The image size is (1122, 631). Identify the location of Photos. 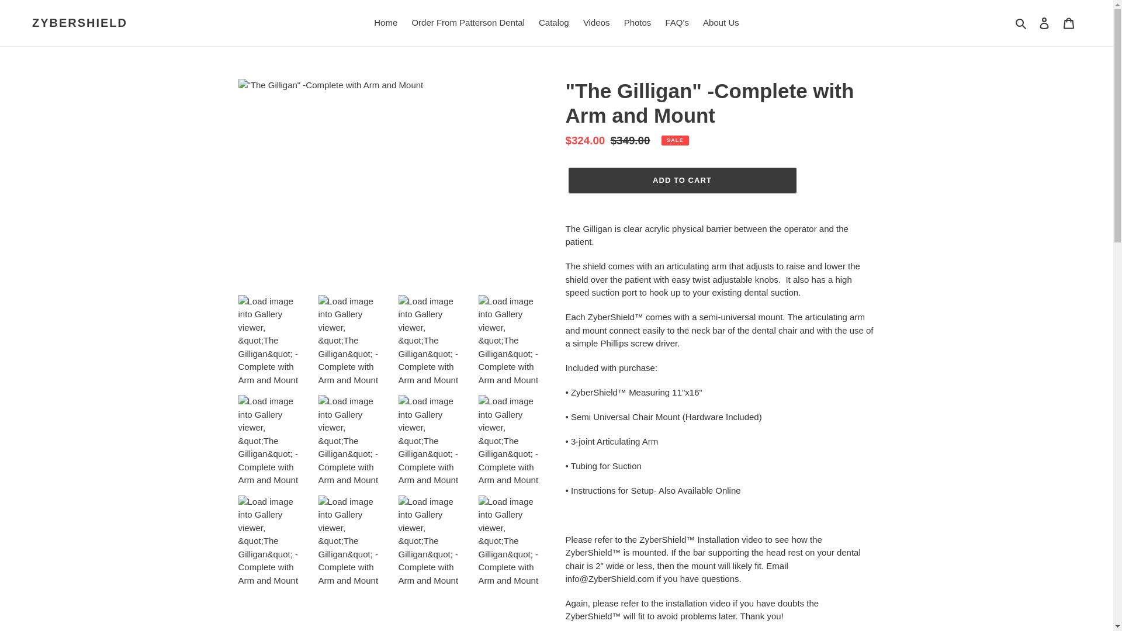
(638, 23).